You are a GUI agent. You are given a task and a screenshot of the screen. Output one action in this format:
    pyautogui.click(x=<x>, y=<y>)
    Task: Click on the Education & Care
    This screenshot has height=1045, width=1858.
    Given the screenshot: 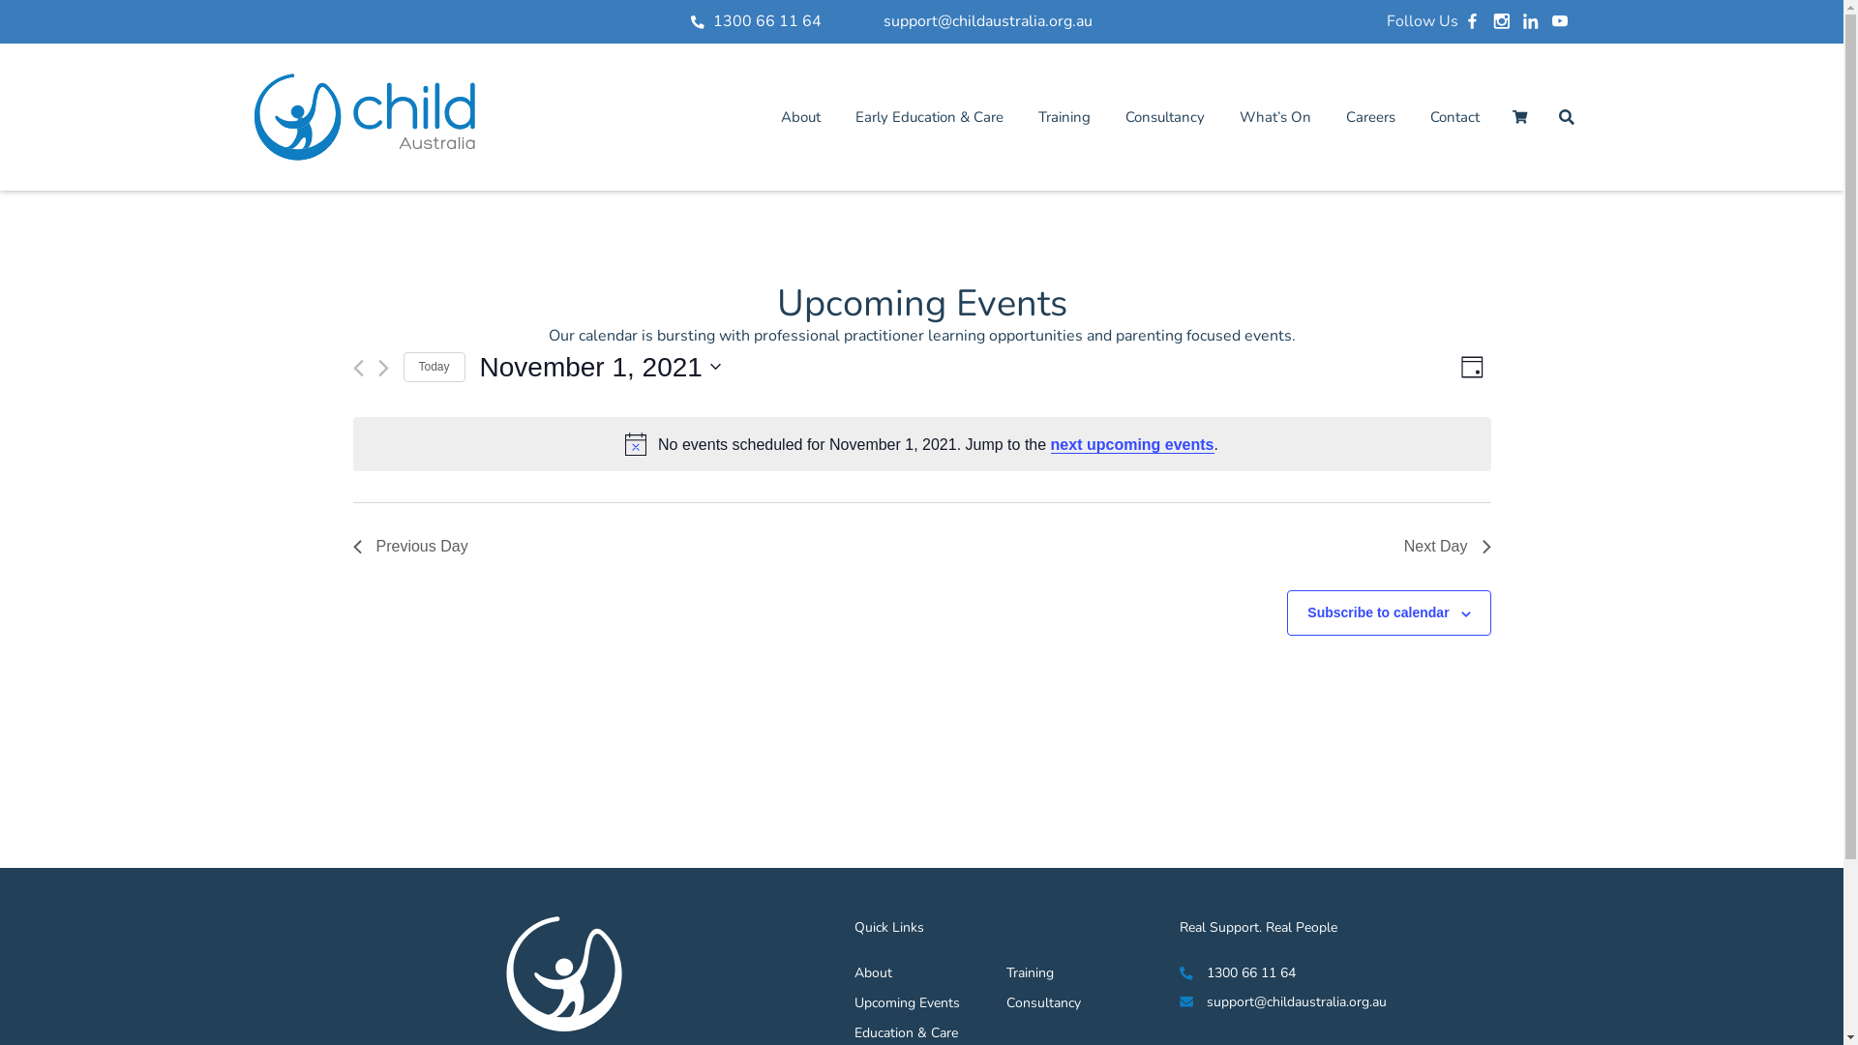 What is the action you would take?
    pyautogui.click(x=908, y=1033)
    